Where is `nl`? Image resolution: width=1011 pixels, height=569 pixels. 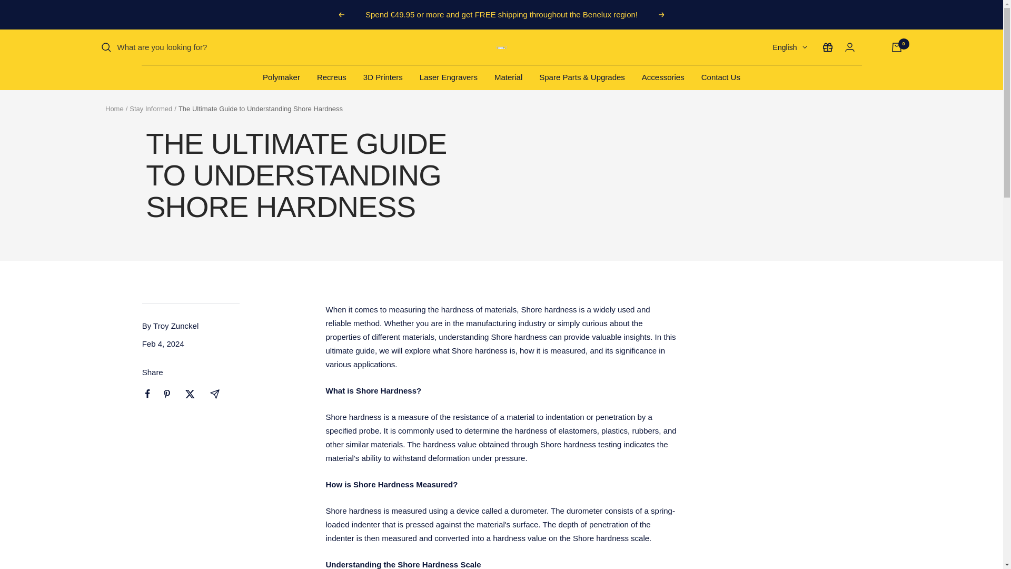 nl is located at coordinates (772, 83).